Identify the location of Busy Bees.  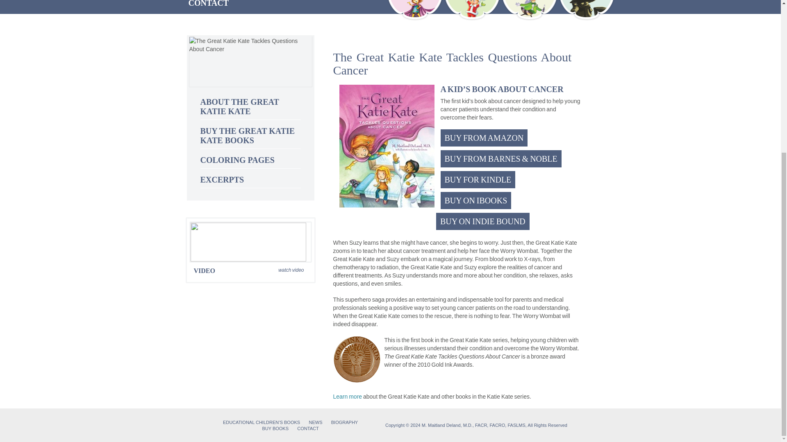
(529, 10).